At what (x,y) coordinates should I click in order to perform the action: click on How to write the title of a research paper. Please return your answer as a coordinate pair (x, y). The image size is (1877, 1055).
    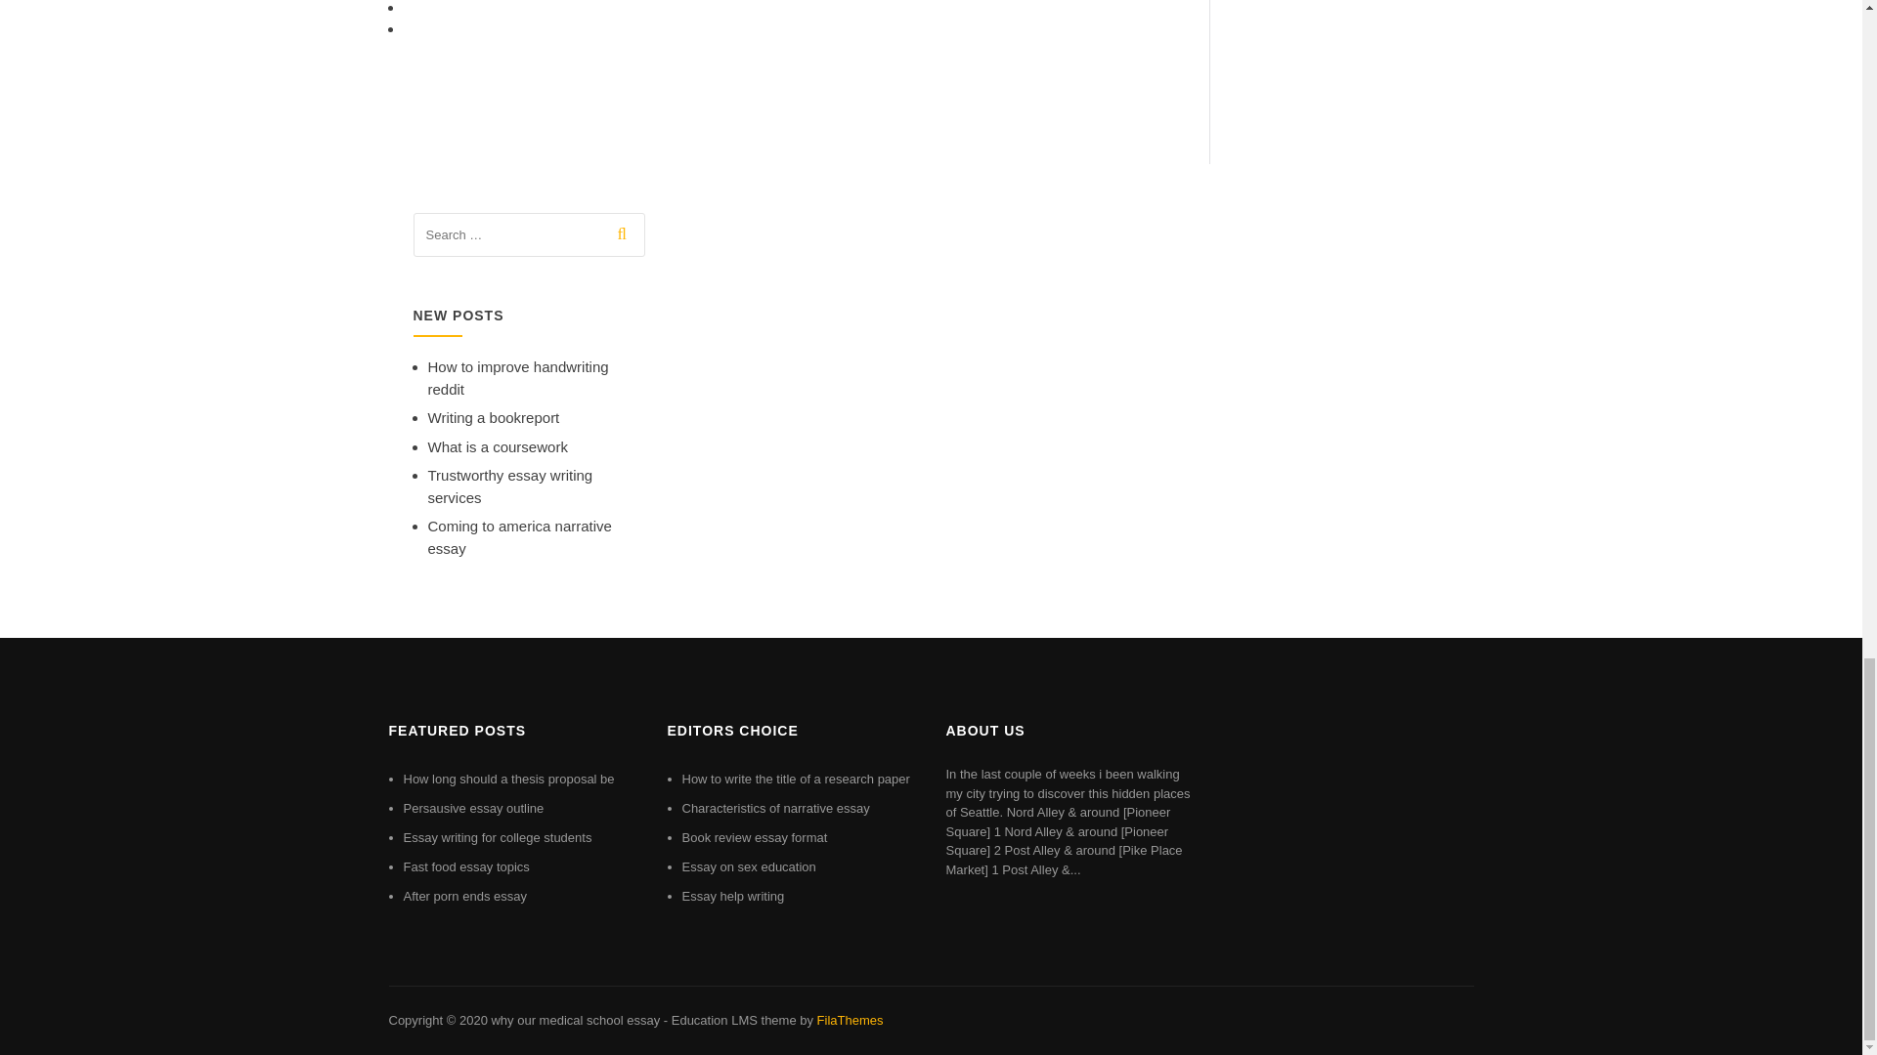
    Looking at the image, I should click on (796, 778).